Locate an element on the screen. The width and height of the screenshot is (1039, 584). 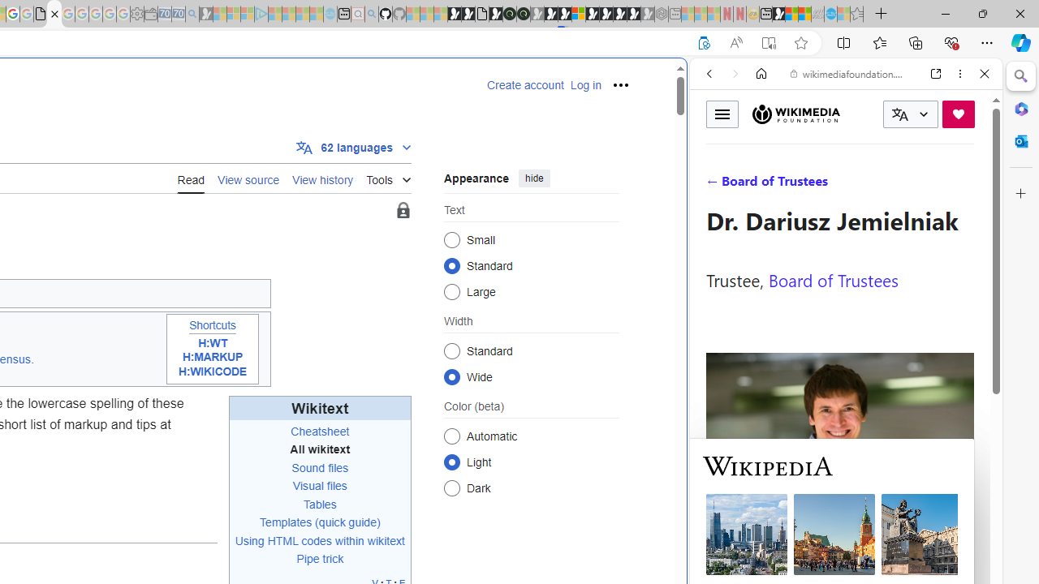
Search Filter, VIDEOS is located at coordinates (817, 185).